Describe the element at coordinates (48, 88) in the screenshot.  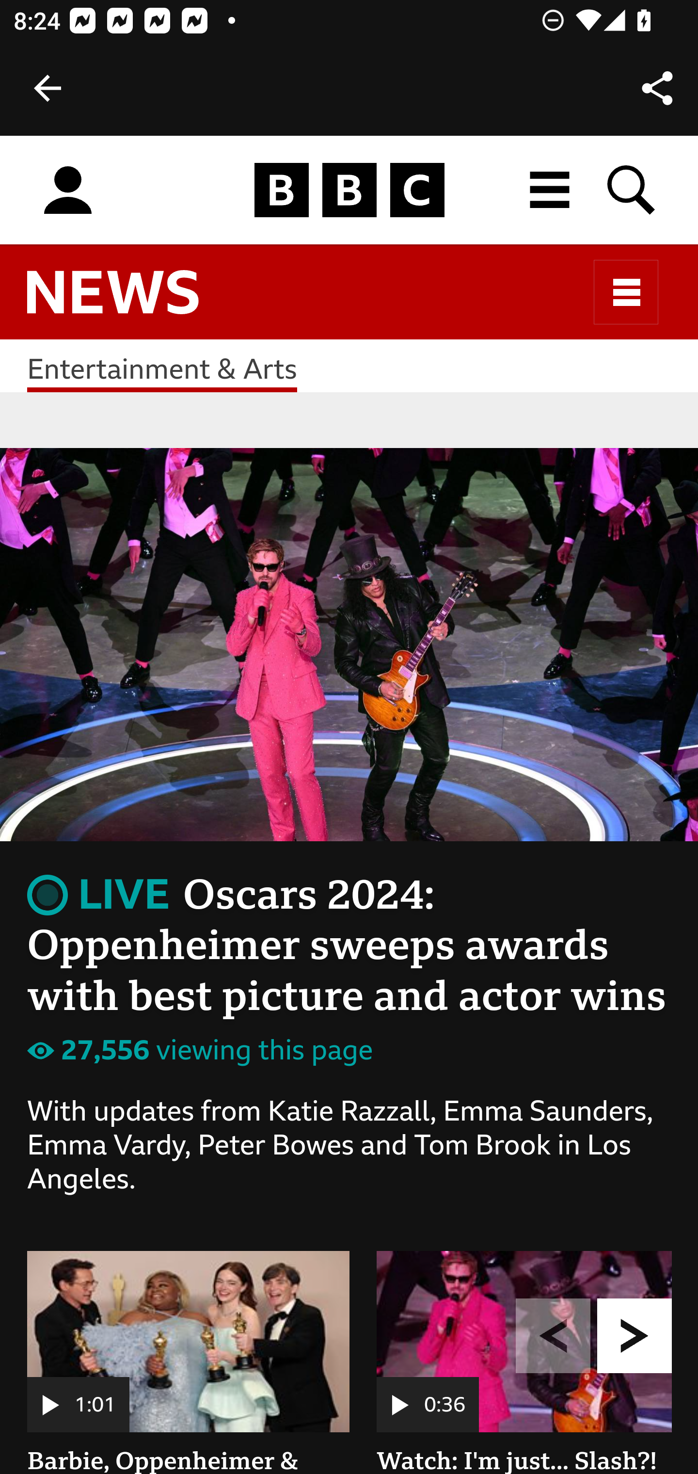
I see `Back` at that location.